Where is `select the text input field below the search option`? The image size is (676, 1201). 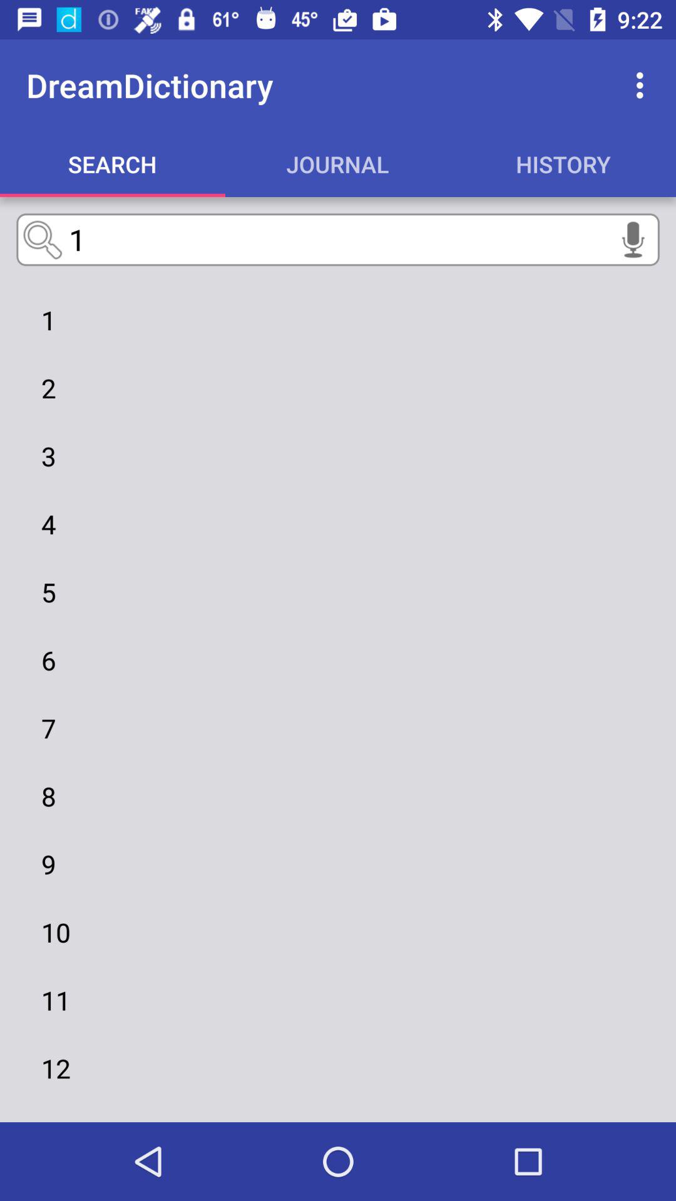 select the text input field below the search option is located at coordinates (338, 239).